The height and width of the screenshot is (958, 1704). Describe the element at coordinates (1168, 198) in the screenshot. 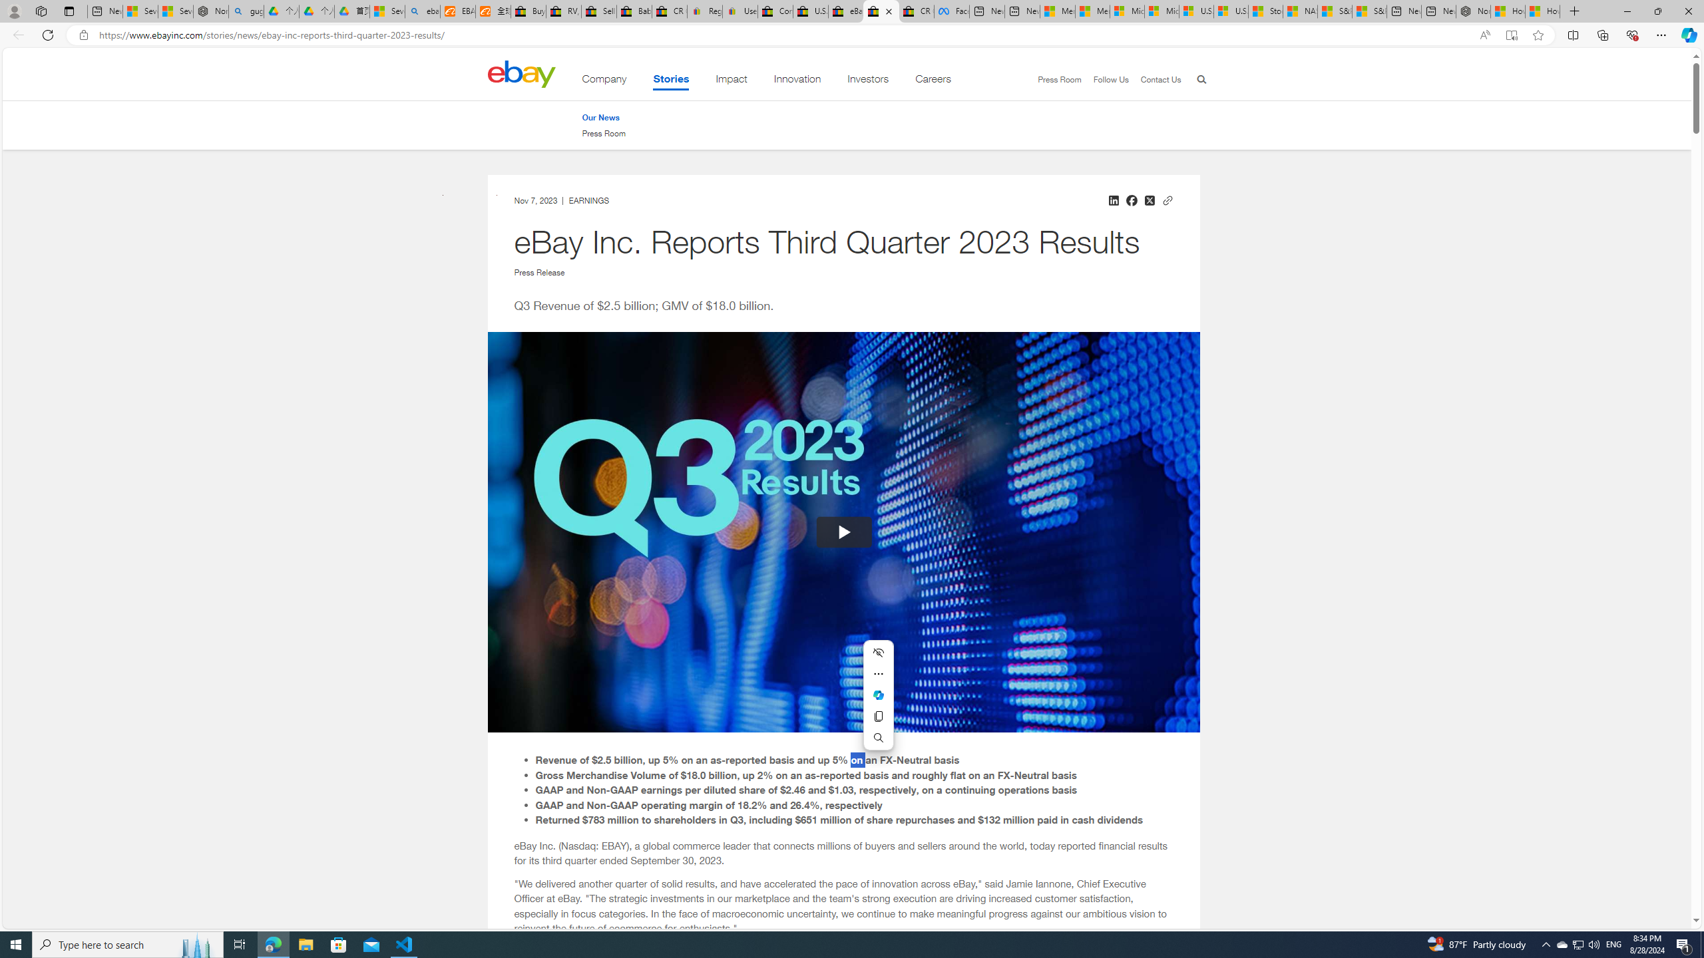

I see `Copy link to clipboard` at that location.